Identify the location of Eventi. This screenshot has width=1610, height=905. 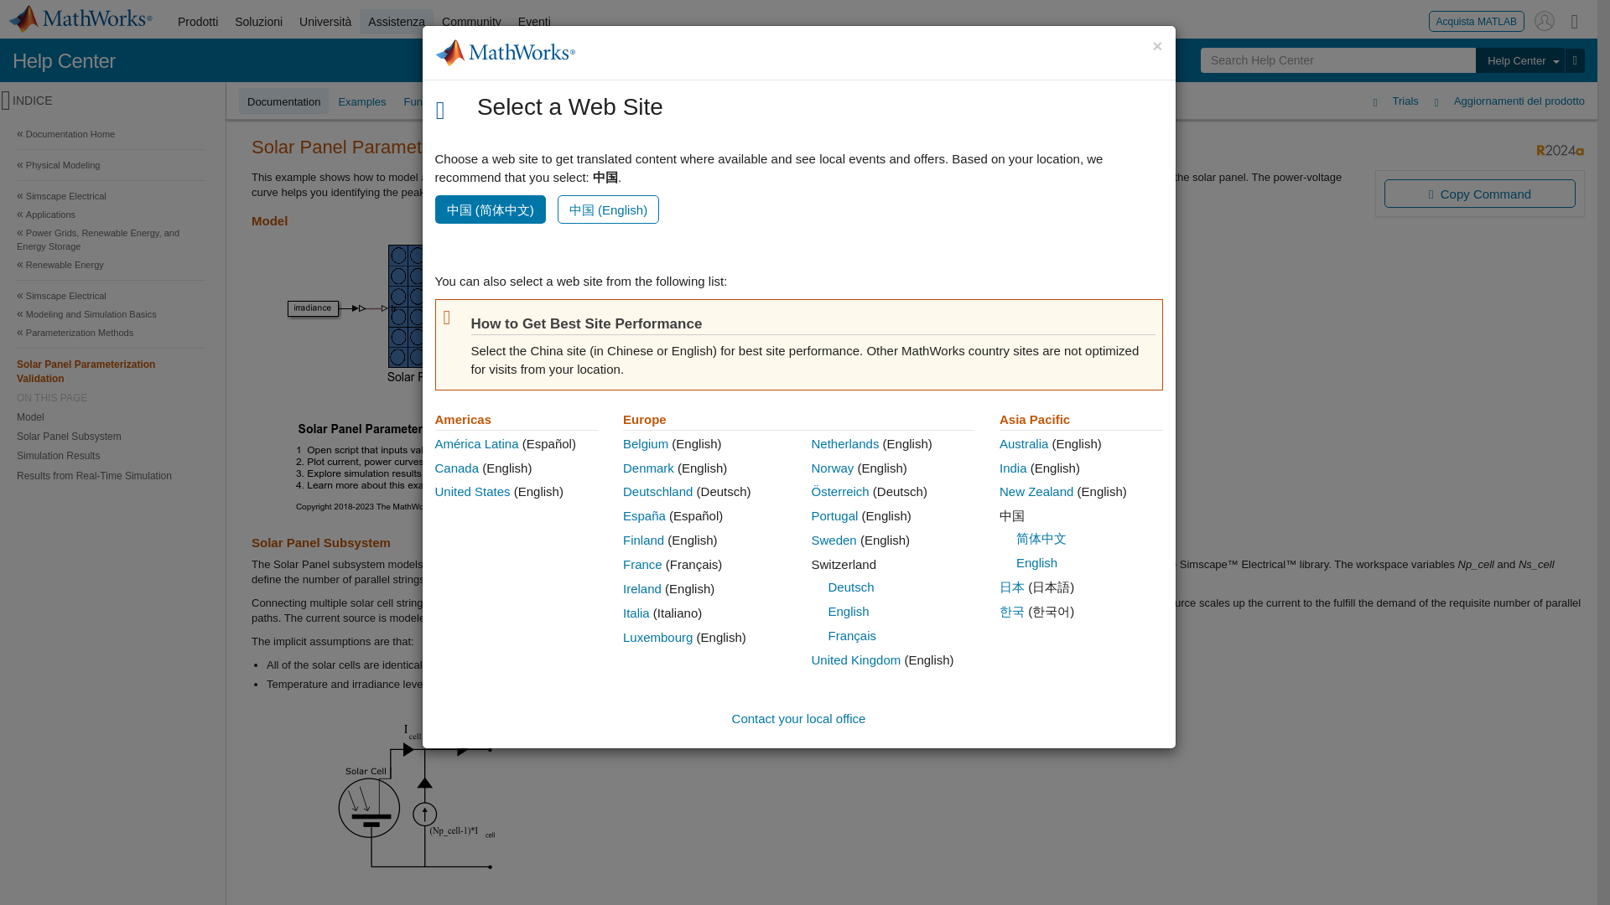
(534, 22).